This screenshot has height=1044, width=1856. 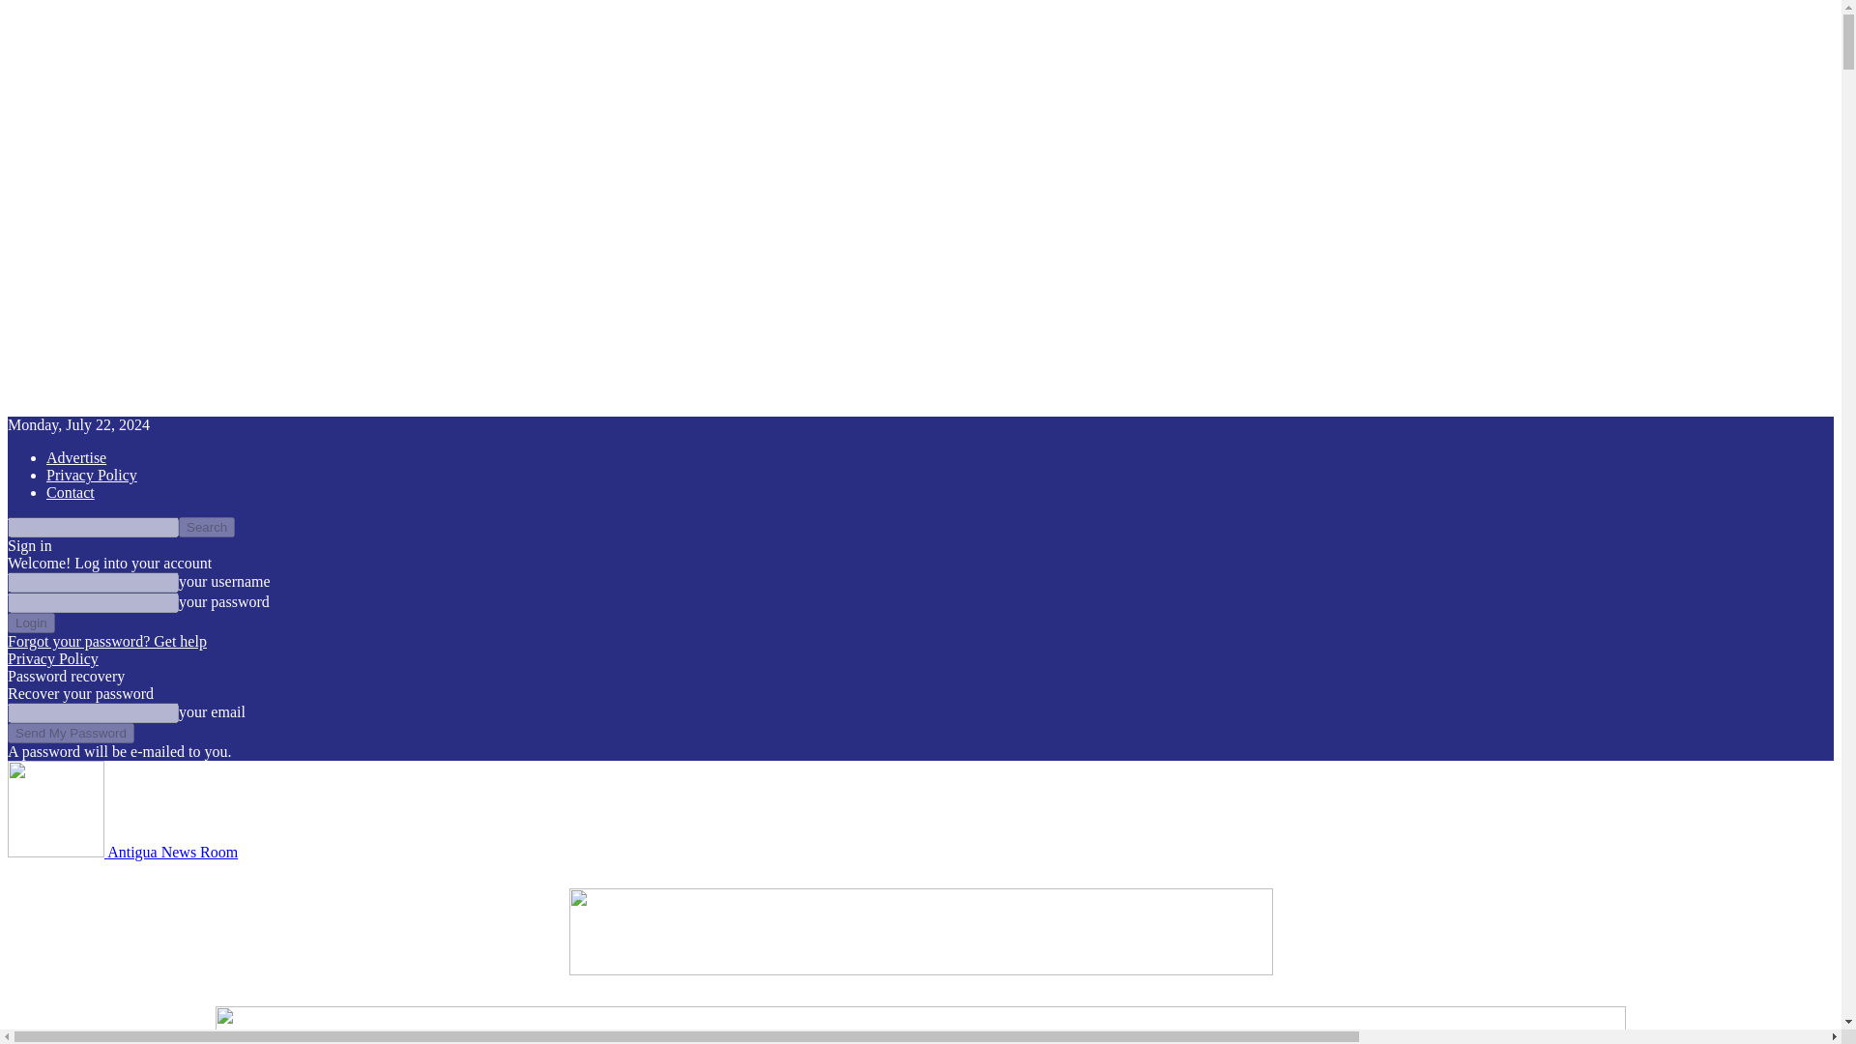 I want to click on Privacy Policy, so click(x=92, y=475).